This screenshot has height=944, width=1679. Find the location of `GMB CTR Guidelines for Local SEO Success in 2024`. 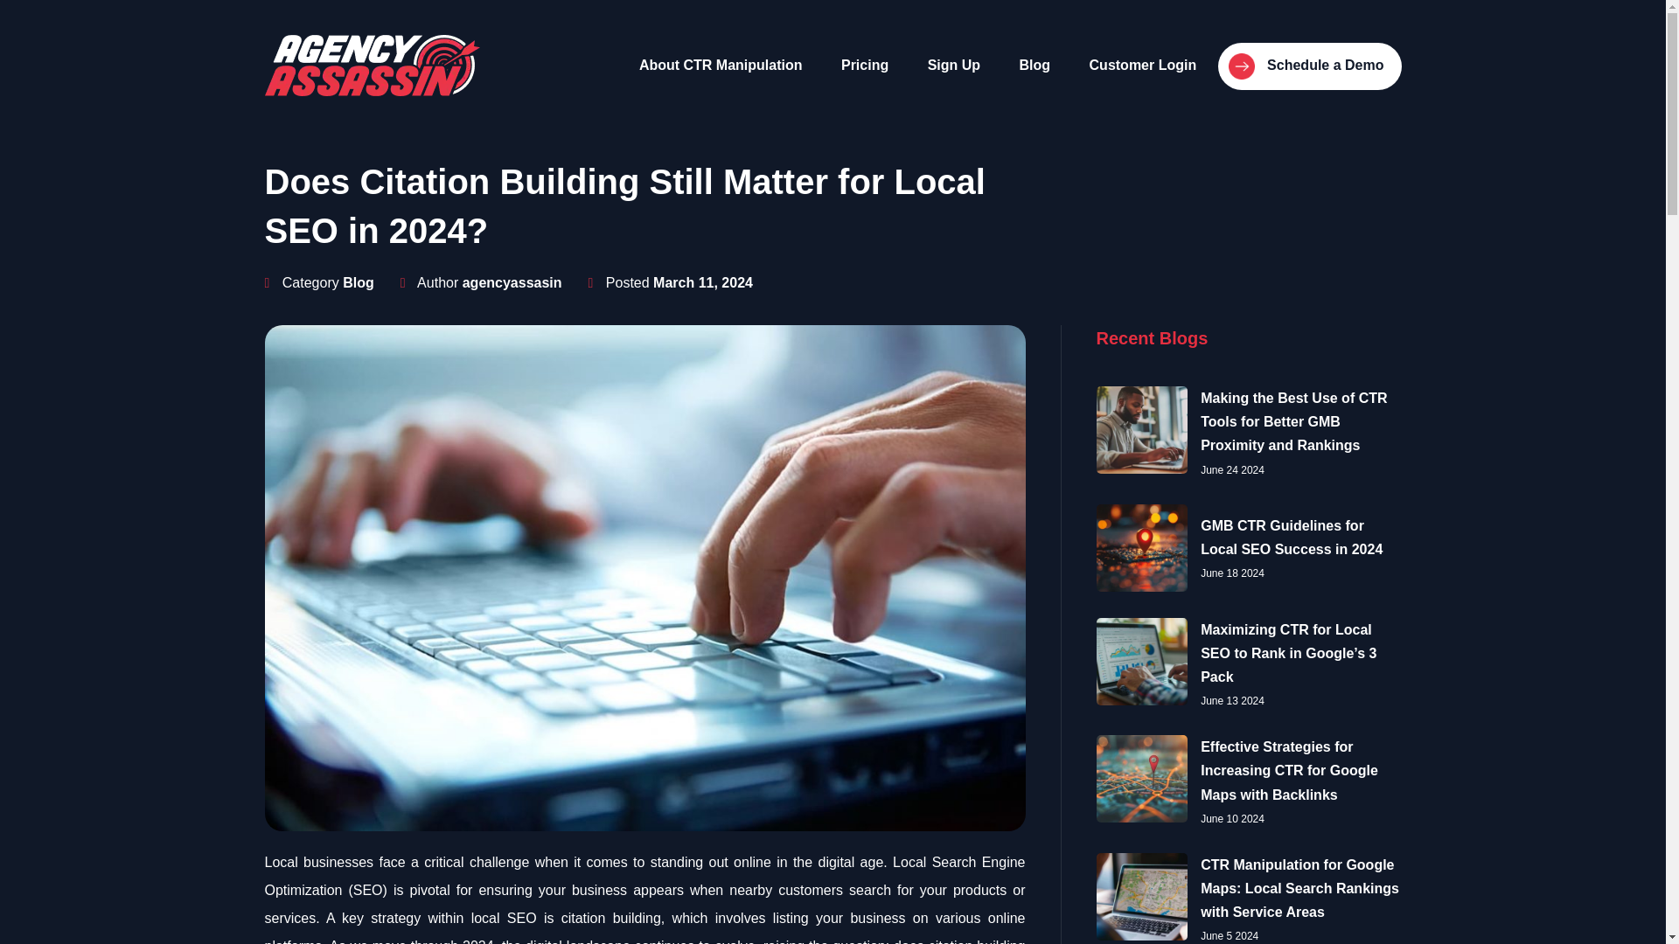

GMB CTR Guidelines for Local SEO Success in 2024 is located at coordinates (1291, 537).